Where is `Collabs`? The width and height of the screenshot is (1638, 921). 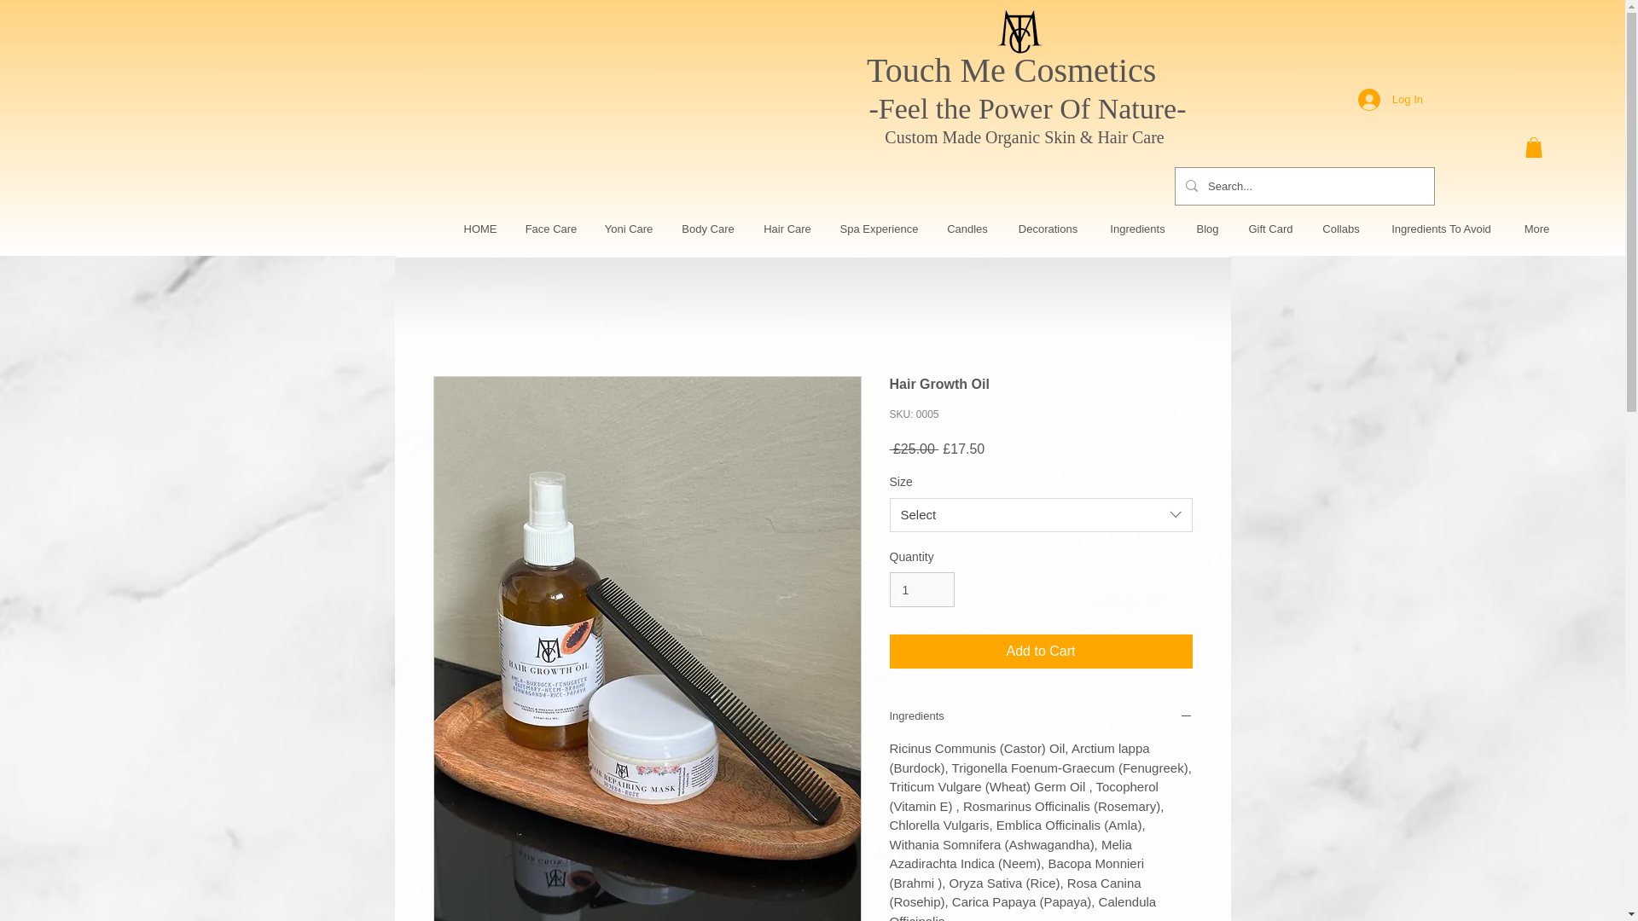 Collabs is located at coordinates (1340, 229).